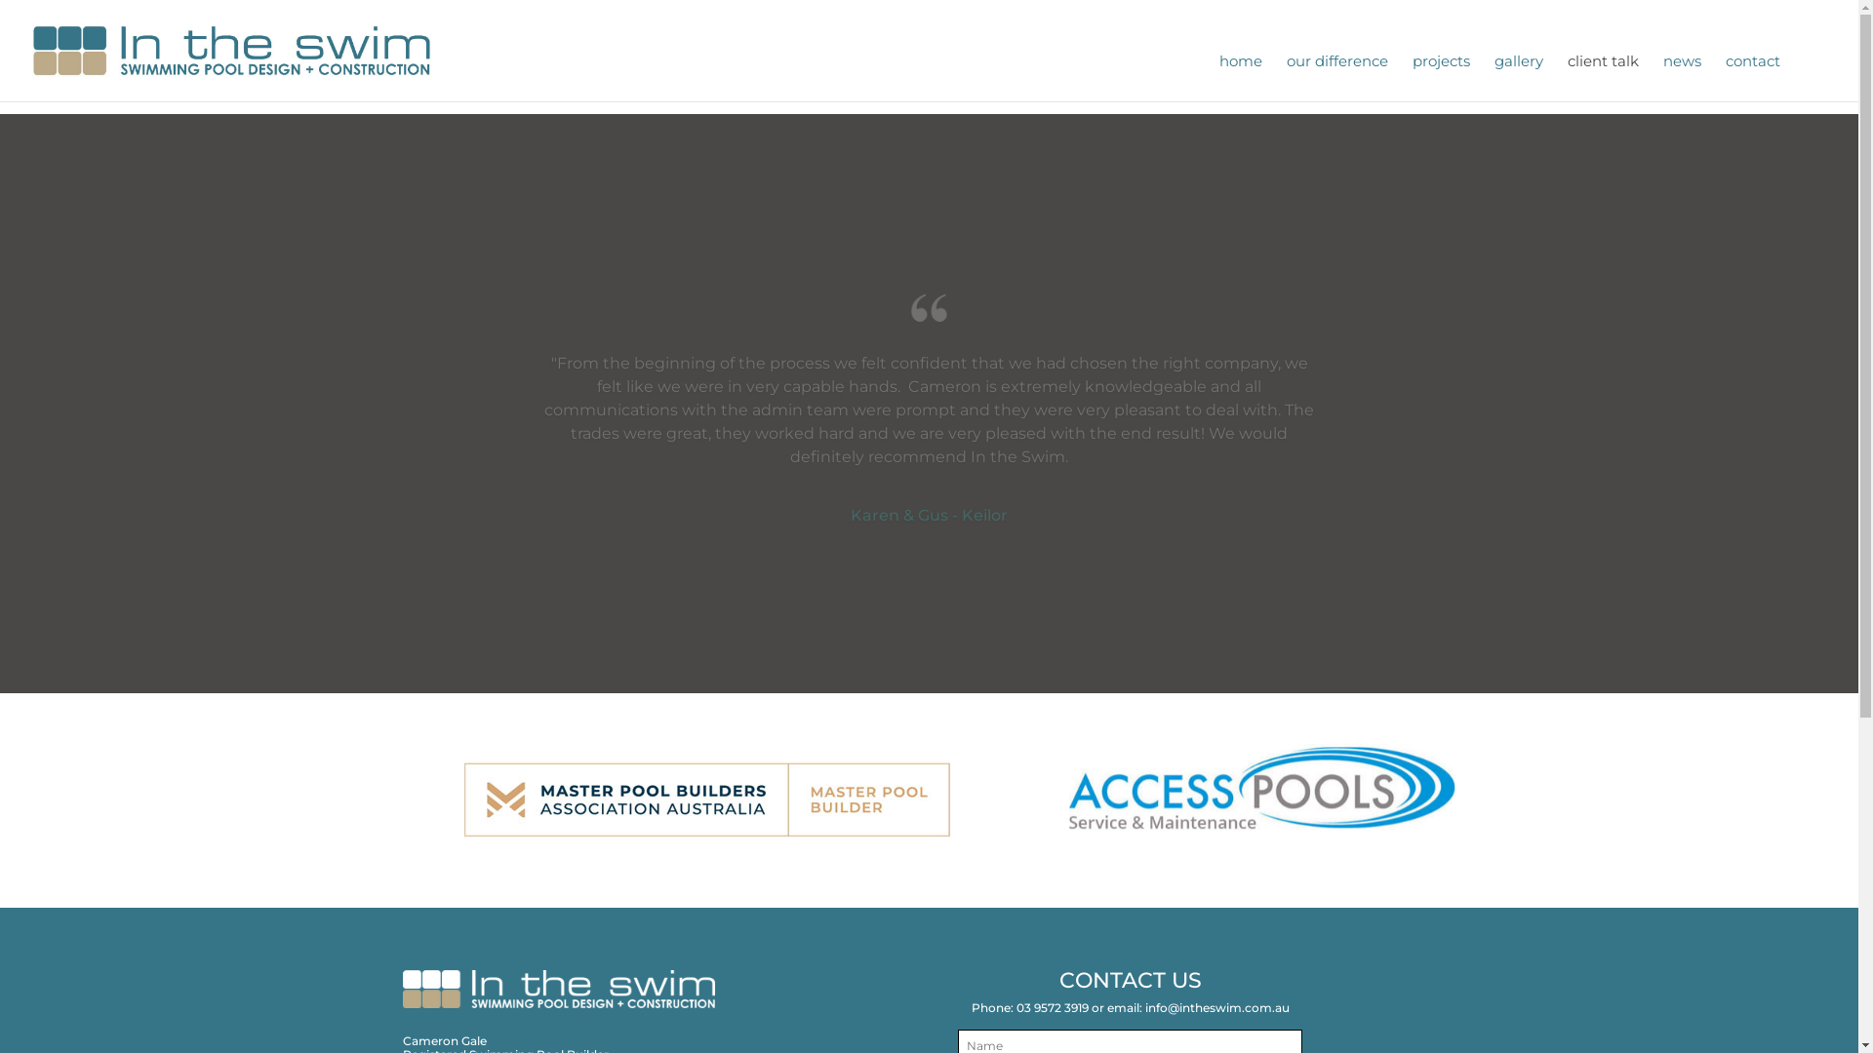 This screenshot has width=1873, height=1053. What do you see at coordinates (1519, 78) in the screenshot?
I see `gallery` at bounding box center [1519, 78].